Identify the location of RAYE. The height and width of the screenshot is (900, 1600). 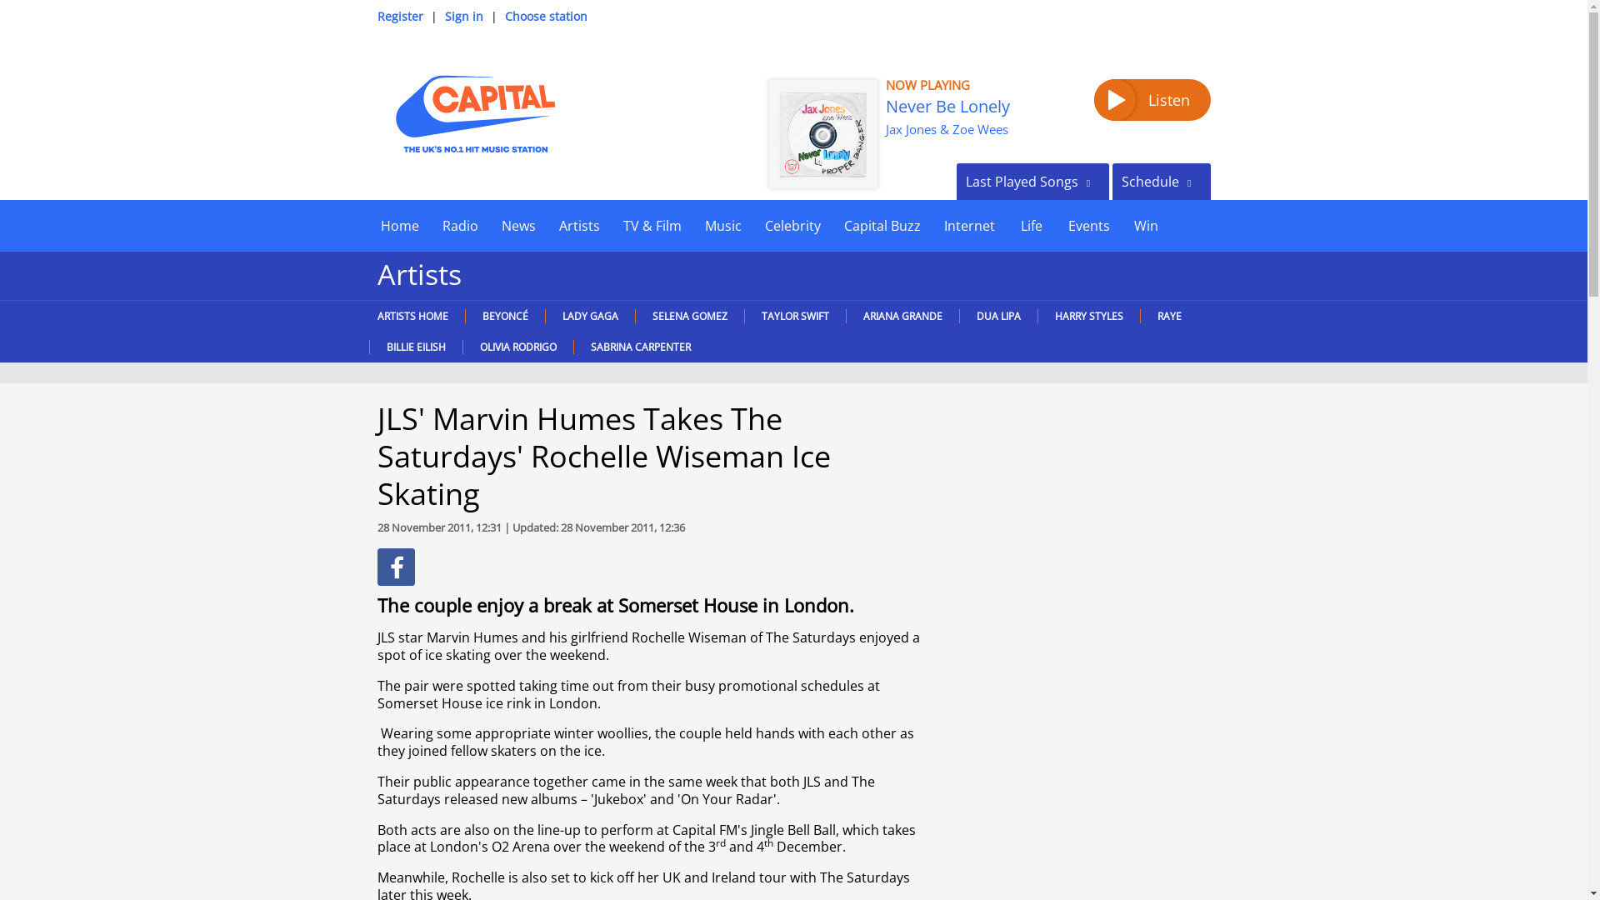
(1168, 316).